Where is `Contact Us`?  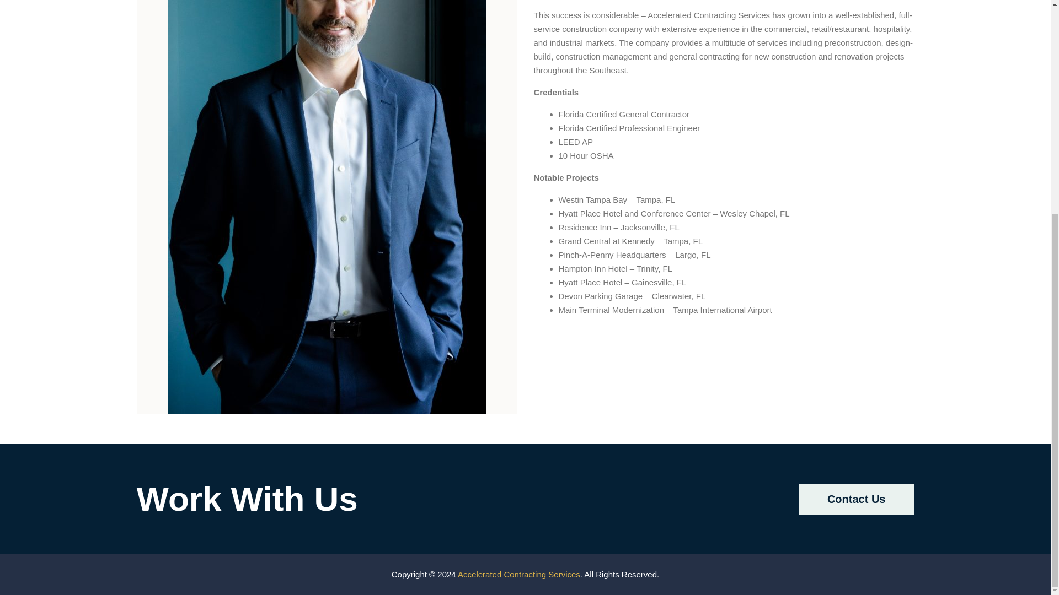
Contact Us is located at coordinates (856, 499).